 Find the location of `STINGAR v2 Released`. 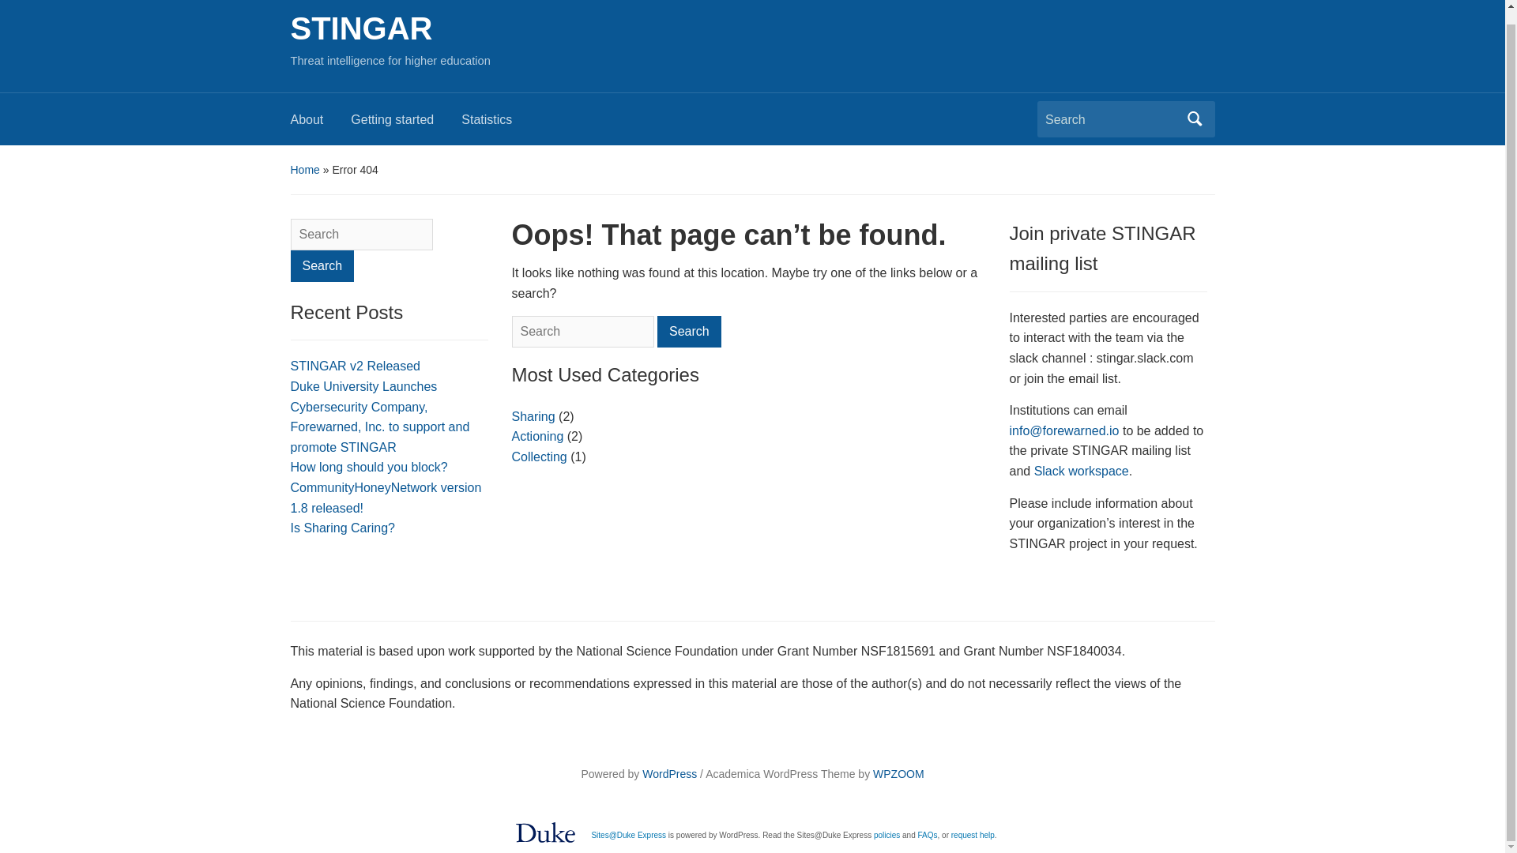

STINGAR v2 Released is located at coordinates (356, 365).